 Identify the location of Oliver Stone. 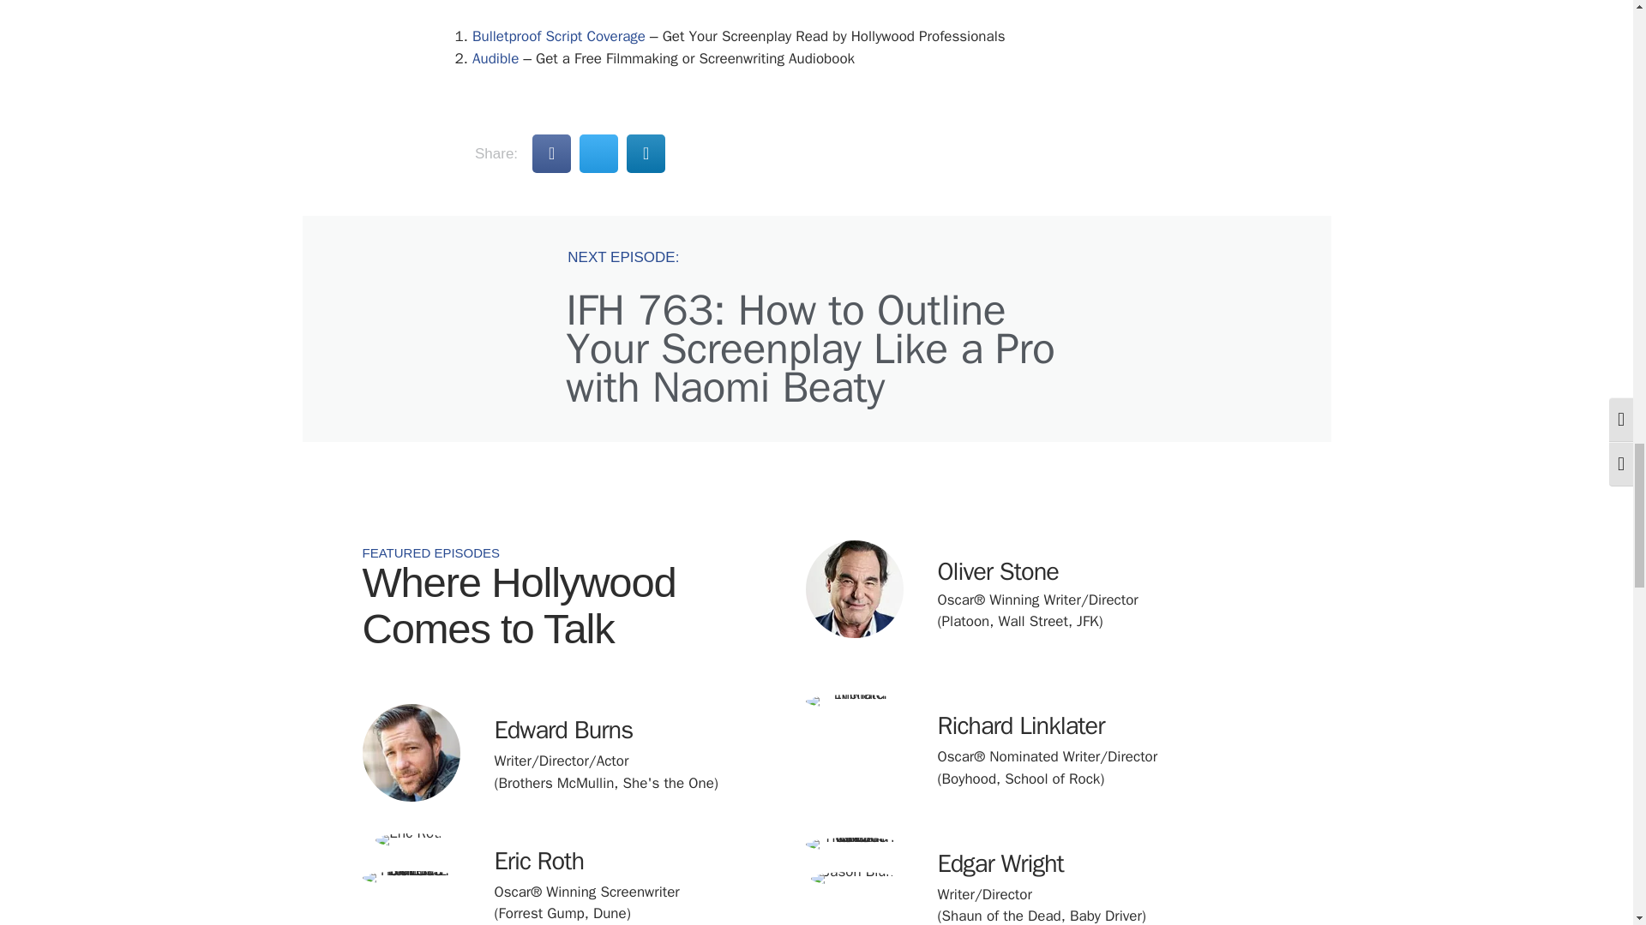
(998, 571).